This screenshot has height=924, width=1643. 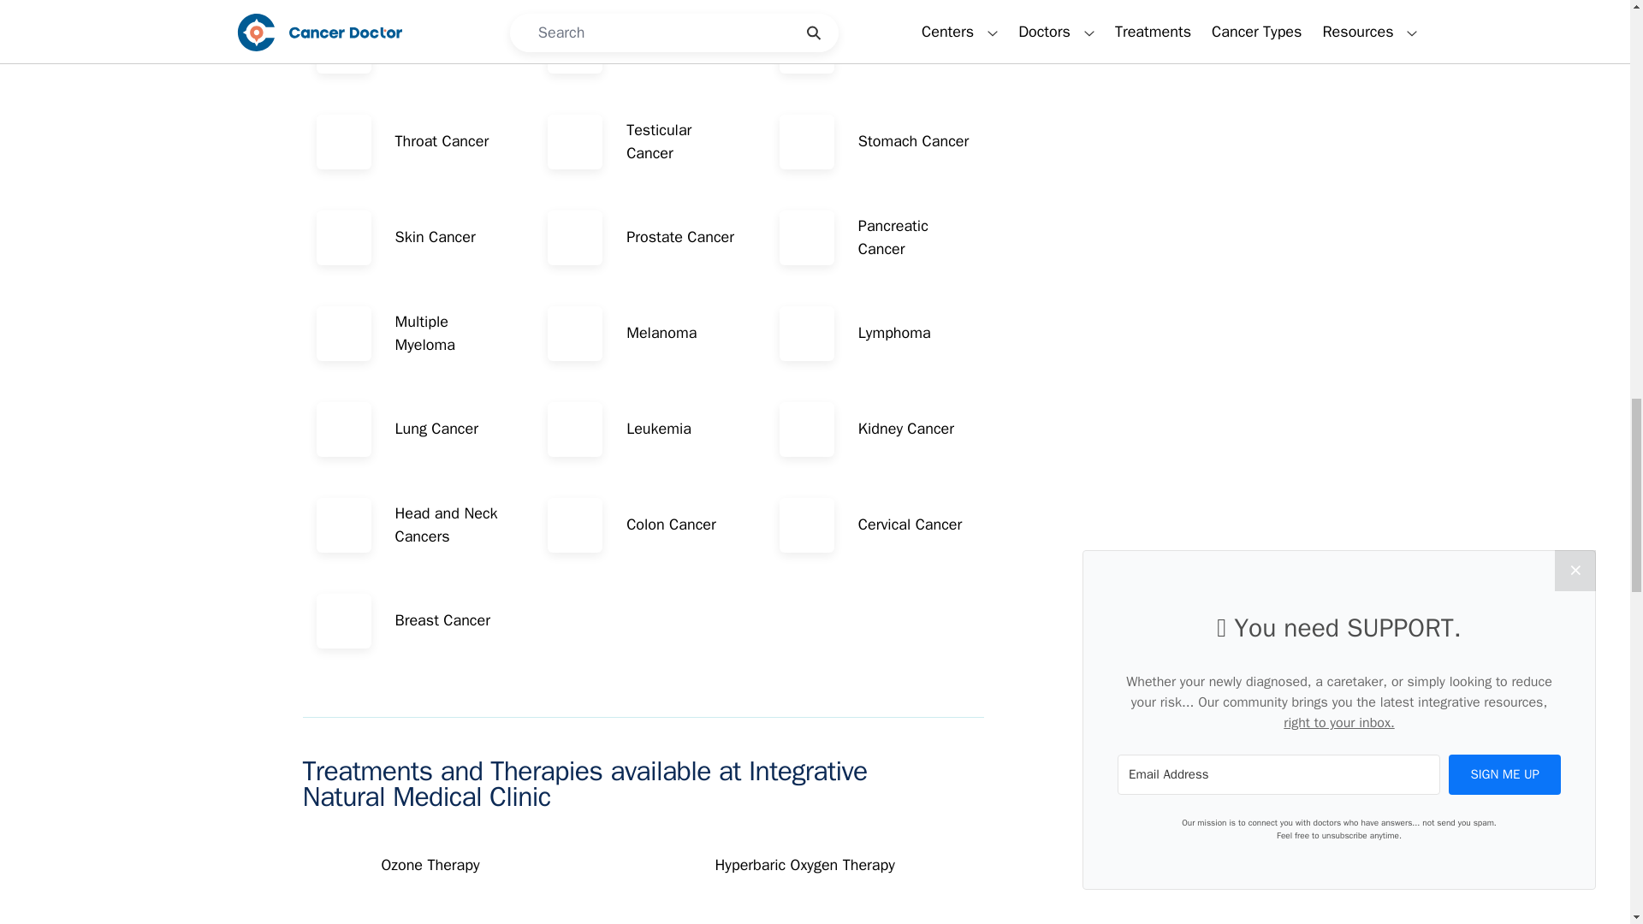 What do you see at coordinates (875, 238) in the screenshot?
I see `Pancreatic Cancer` at bounding box center [875, 238].